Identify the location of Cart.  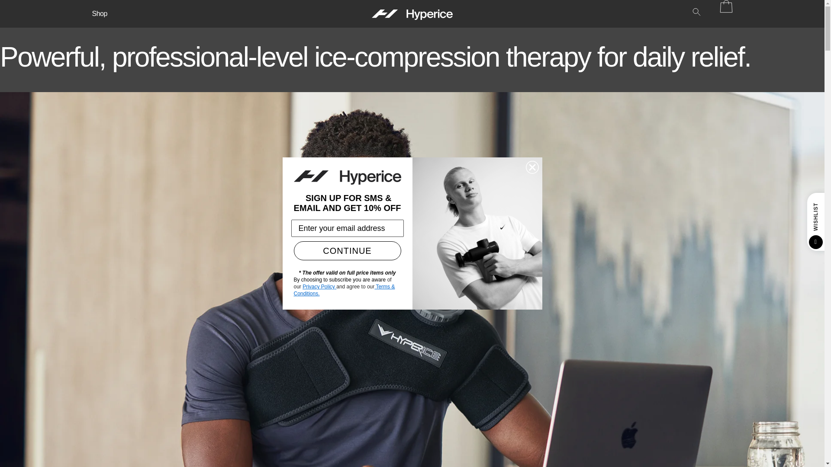
(722, 6).